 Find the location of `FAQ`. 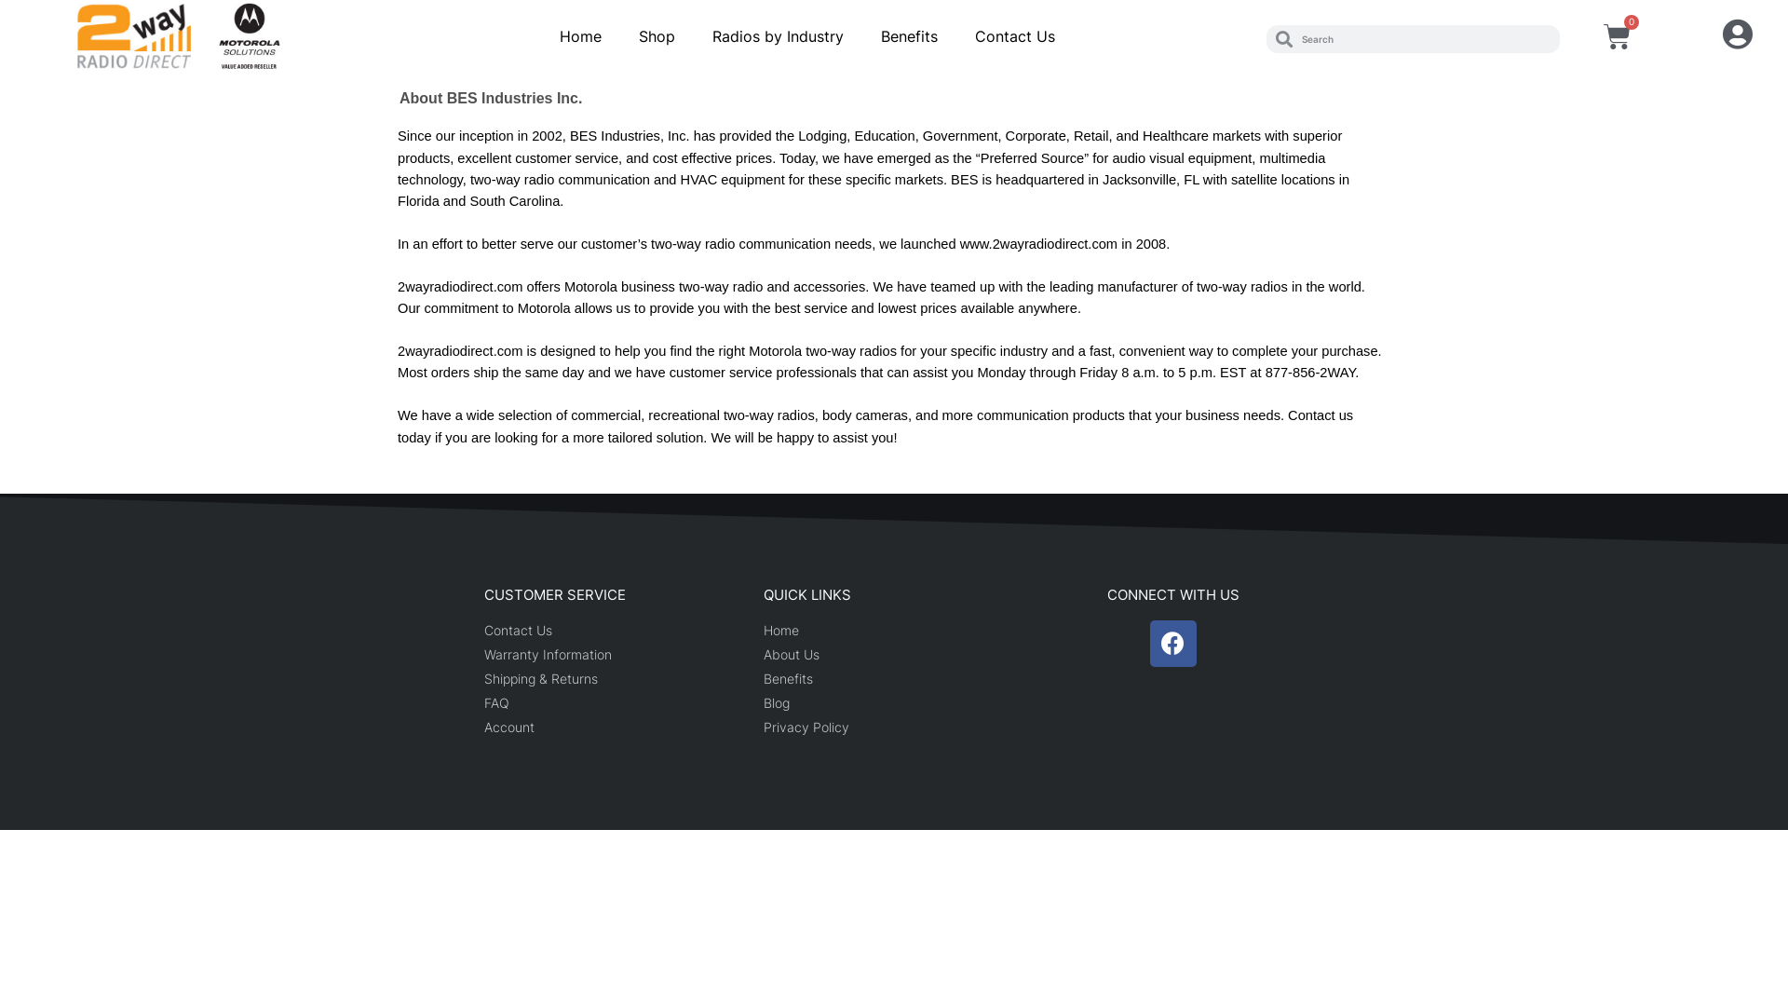

FAQ is located at coordinates (615, 702).